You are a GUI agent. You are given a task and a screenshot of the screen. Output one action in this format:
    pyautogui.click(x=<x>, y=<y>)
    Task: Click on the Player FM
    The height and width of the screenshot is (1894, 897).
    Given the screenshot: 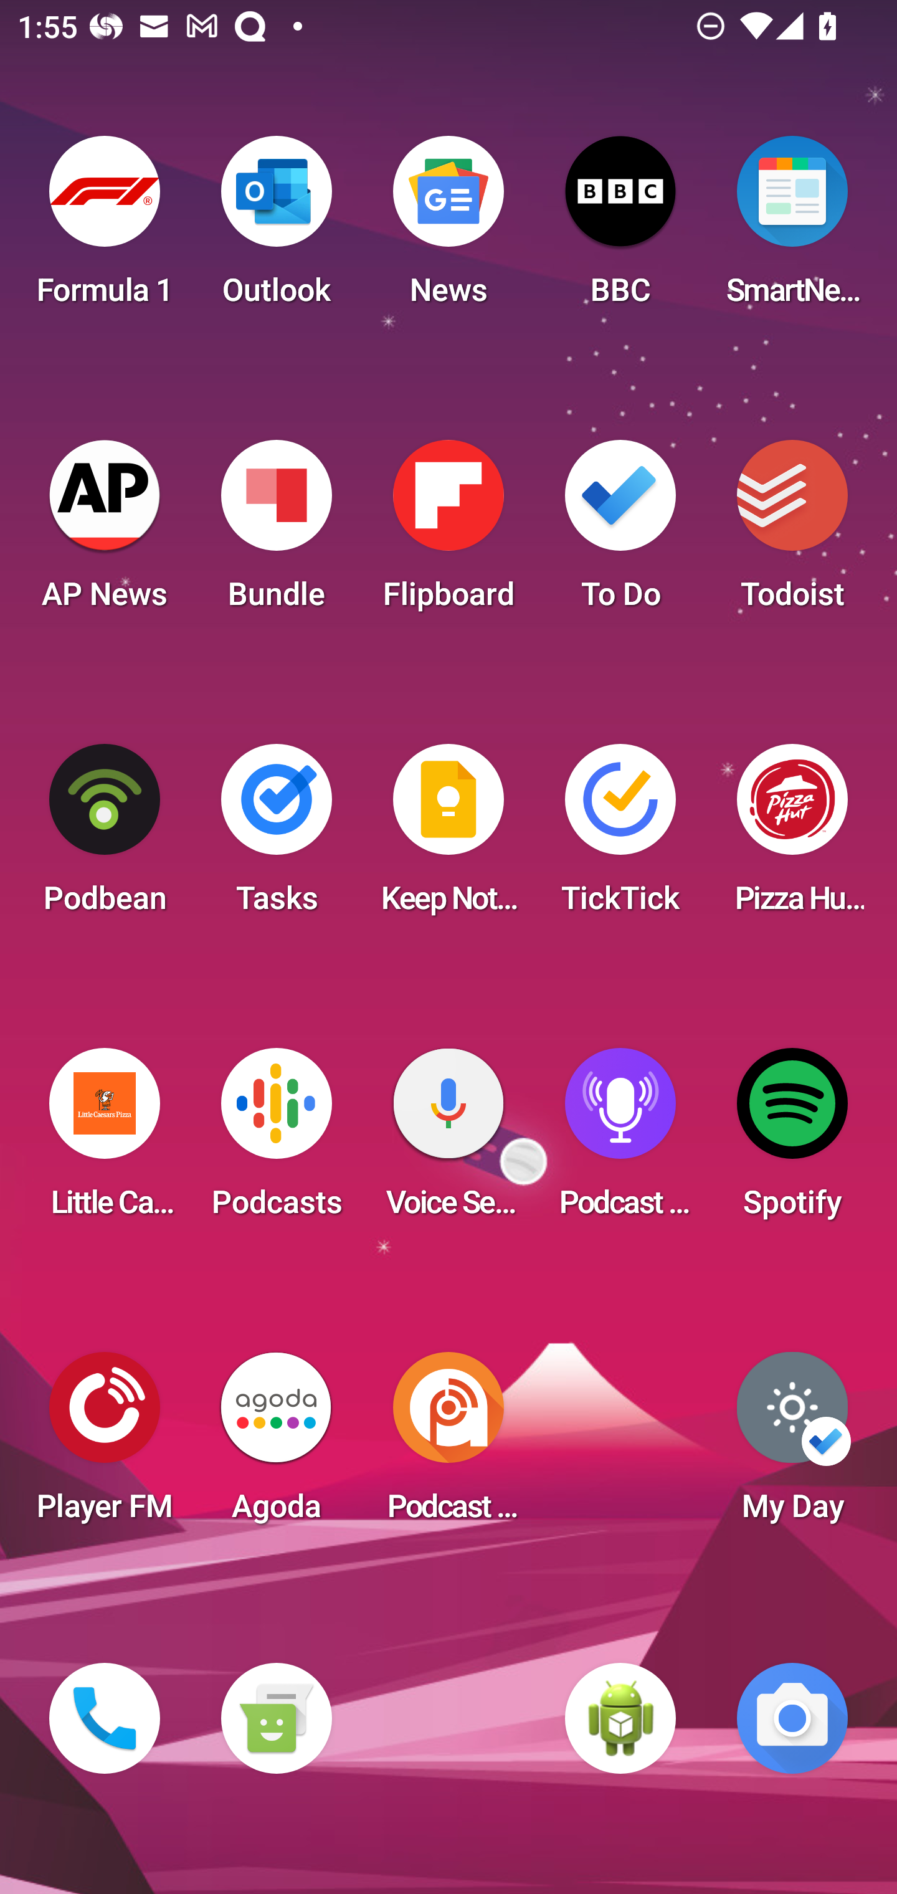 What is the action you would take?
    pyautogui.click(x=105, y=1444)
    